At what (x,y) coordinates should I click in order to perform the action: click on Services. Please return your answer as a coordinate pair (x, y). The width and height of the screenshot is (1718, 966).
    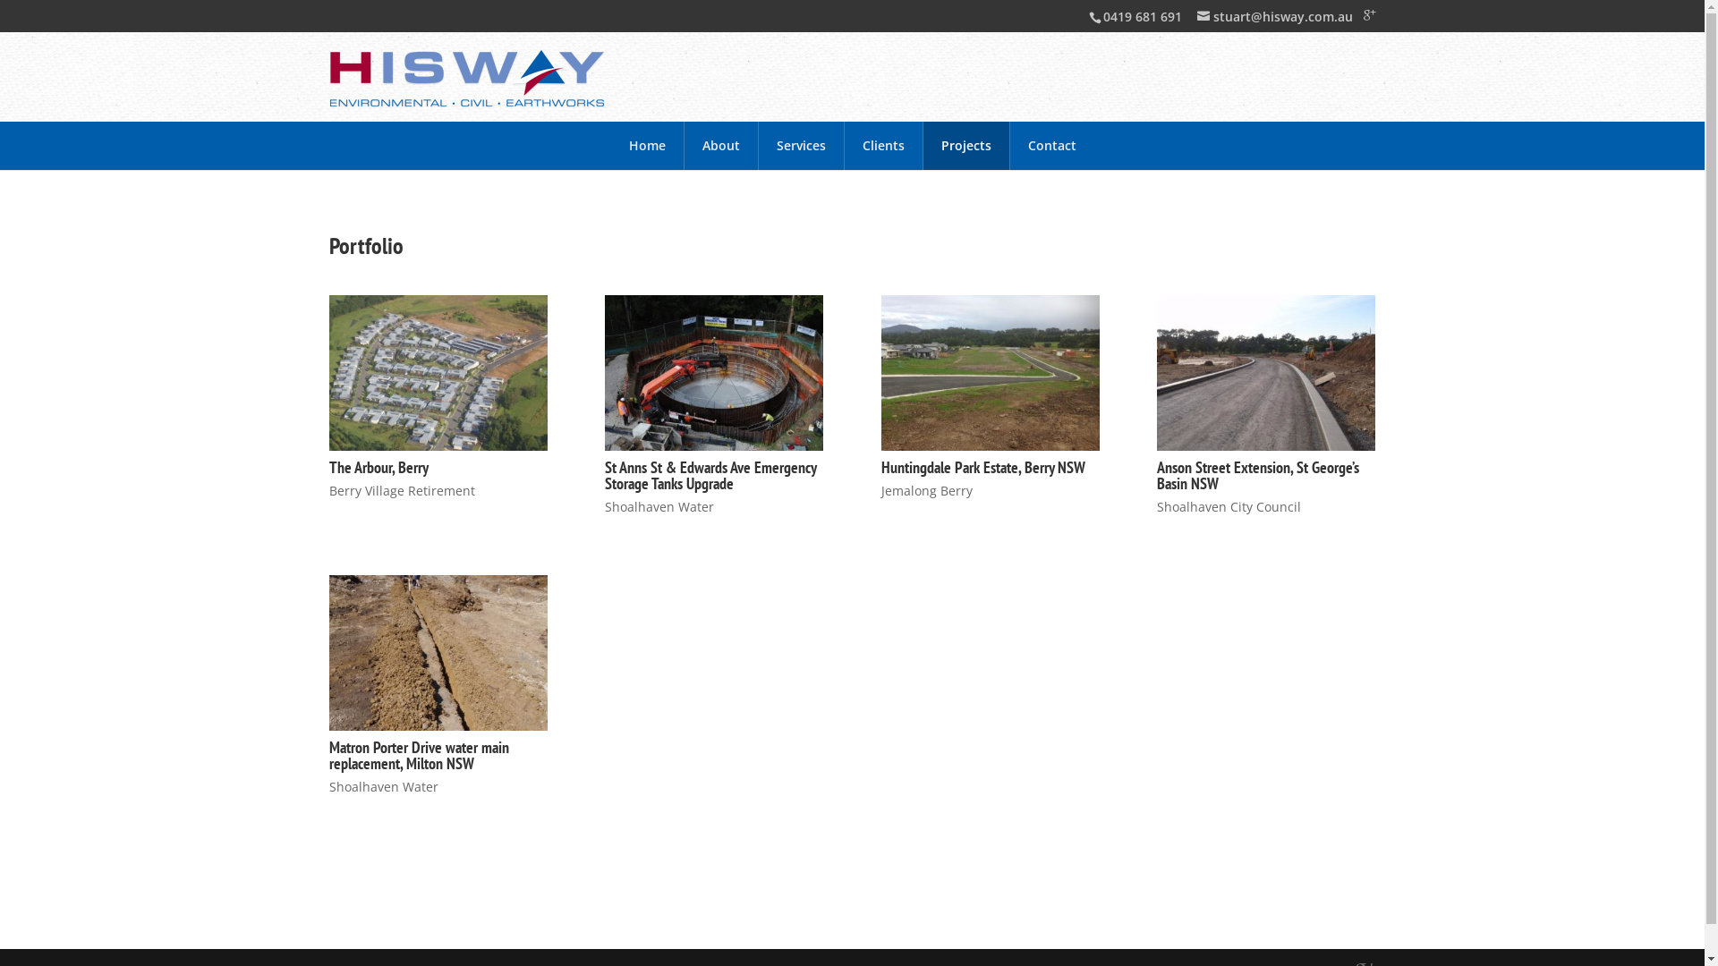
    Looking at the image, I should click on (802, 146).